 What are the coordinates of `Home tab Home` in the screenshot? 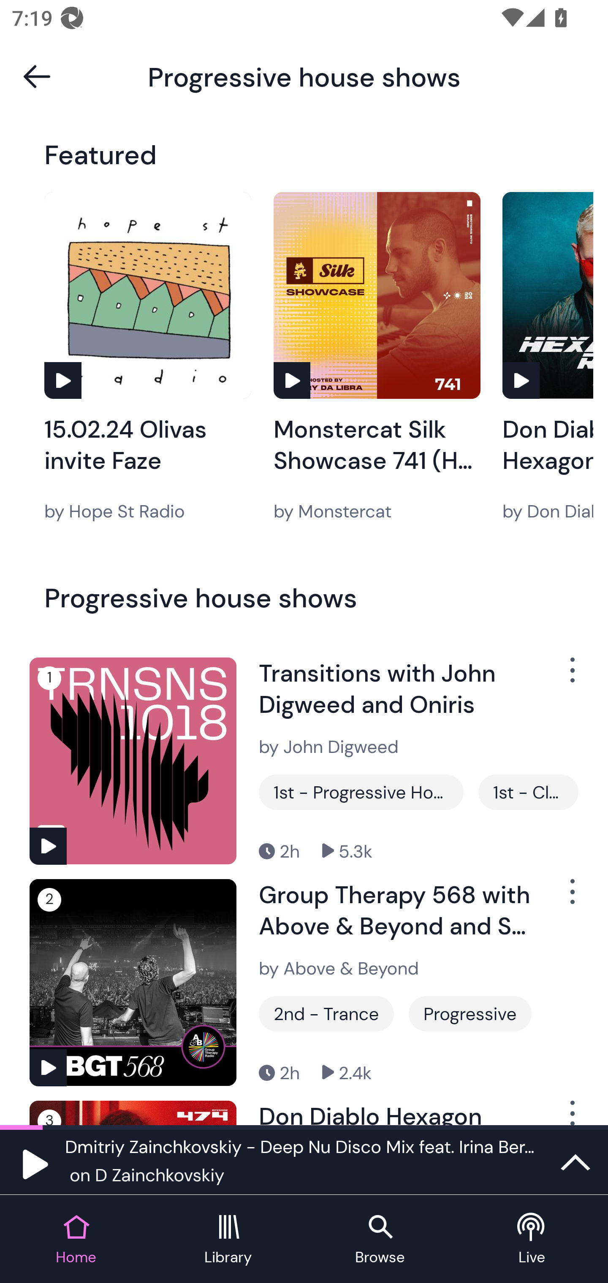 It's located at (76, 1240).